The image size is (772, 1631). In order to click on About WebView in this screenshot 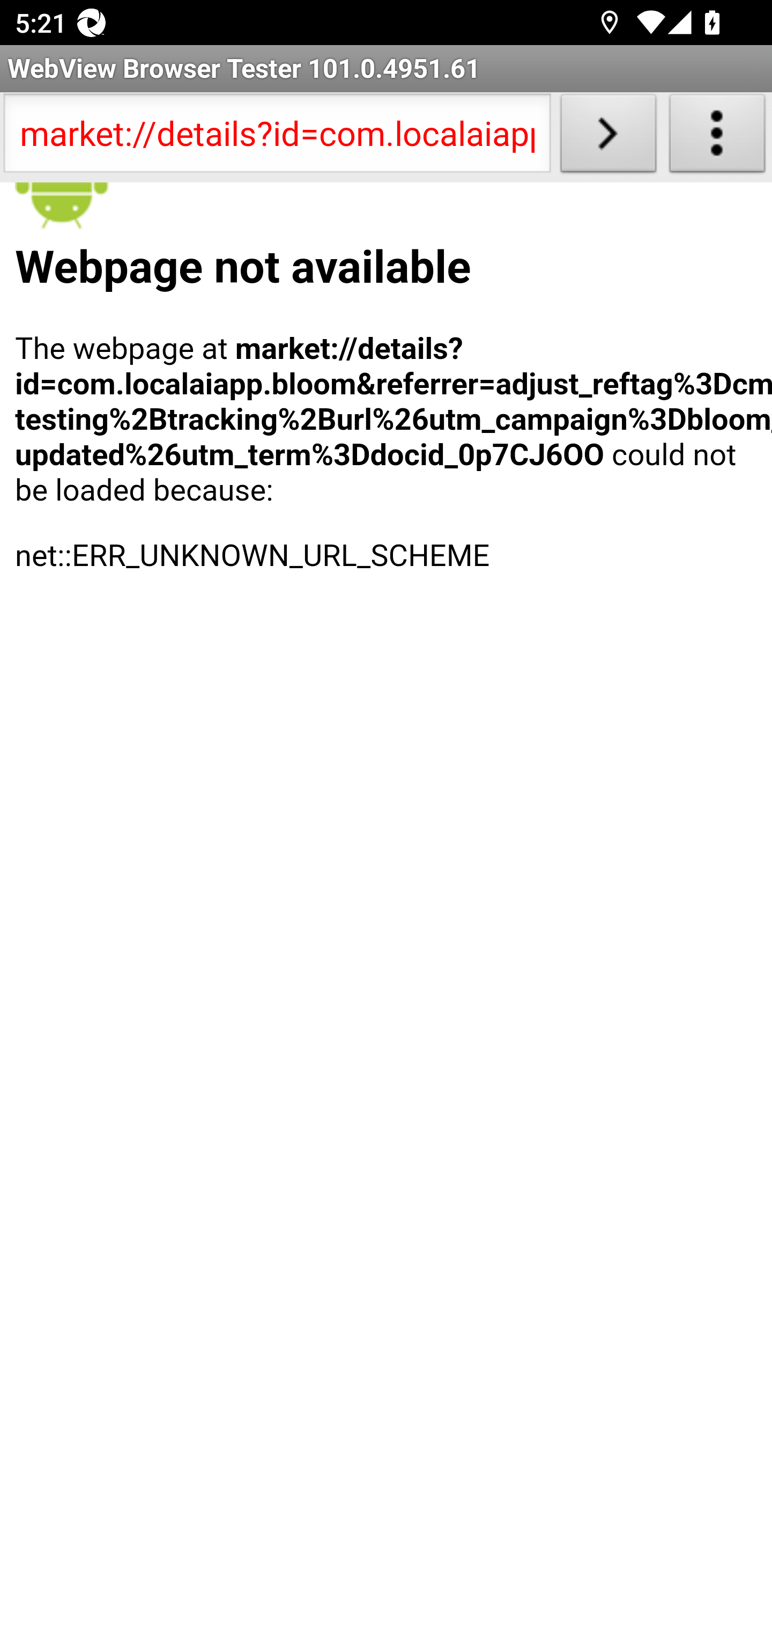, I will do `click(717, 137)`.